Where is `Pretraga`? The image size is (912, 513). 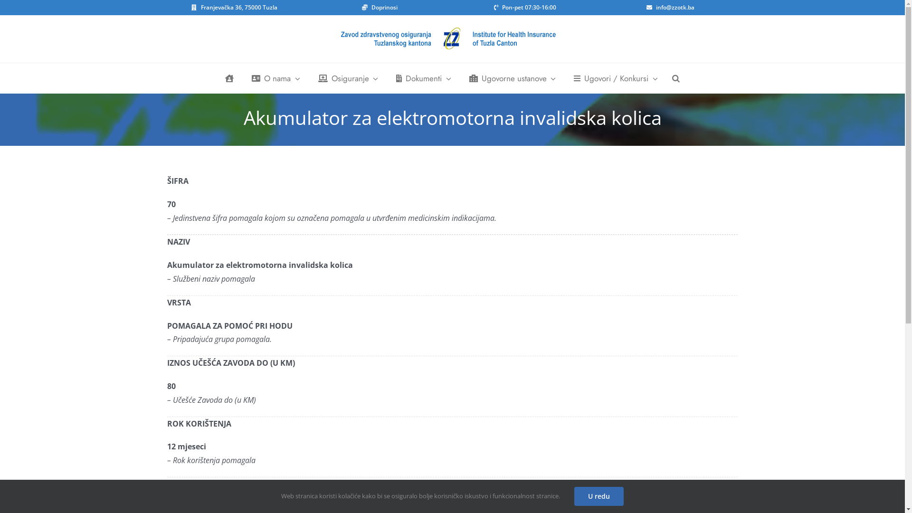
Pretraga is located at coordinates (676, 78).